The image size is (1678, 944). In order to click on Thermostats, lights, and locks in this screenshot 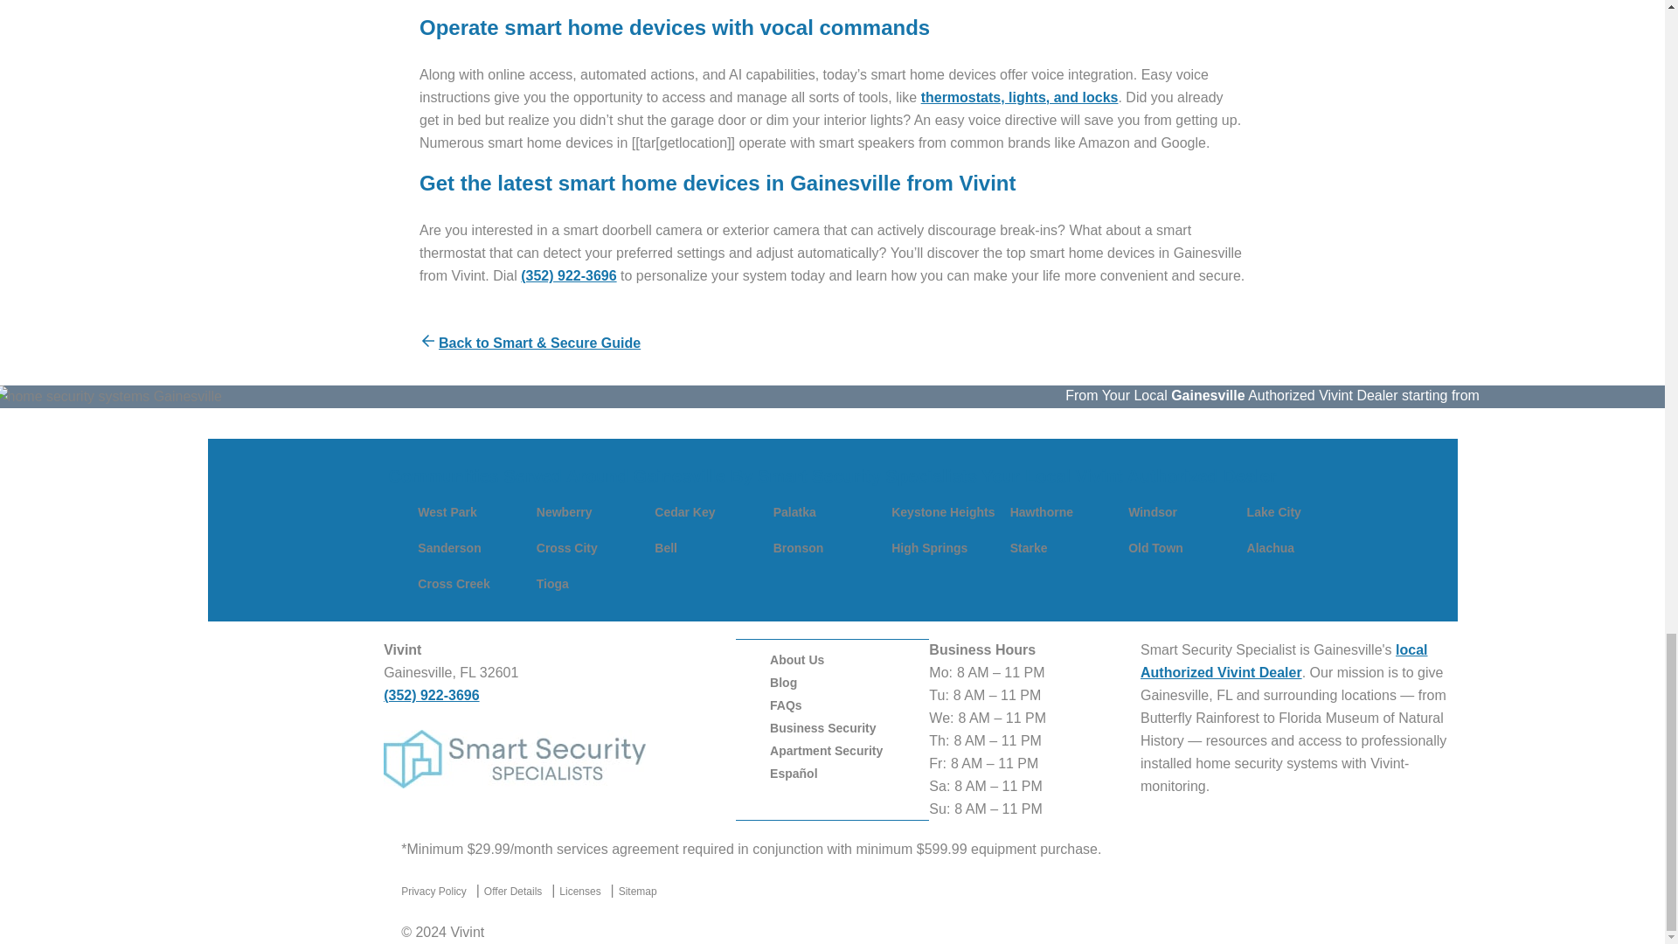, I will do `click(1020, 96)`.